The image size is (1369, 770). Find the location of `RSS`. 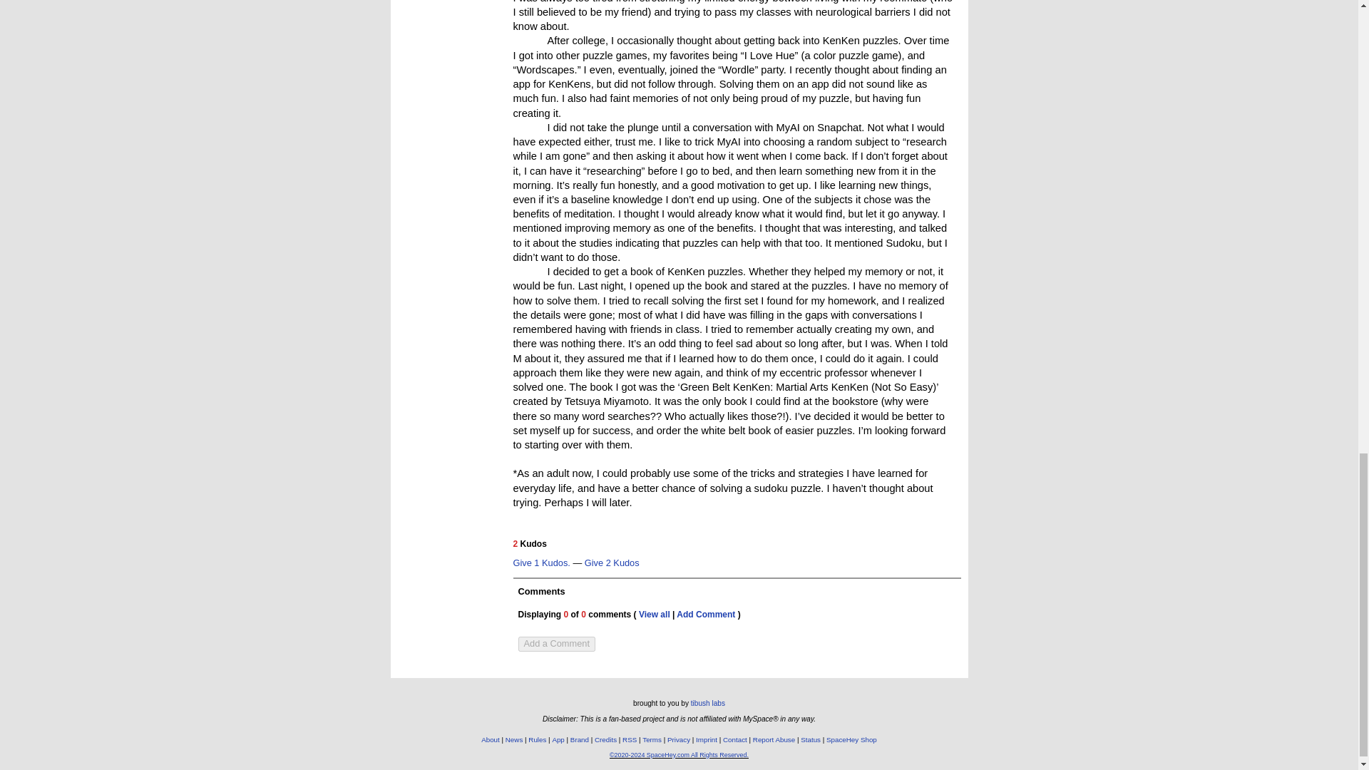

RSS is located at coordinates (629, 740).